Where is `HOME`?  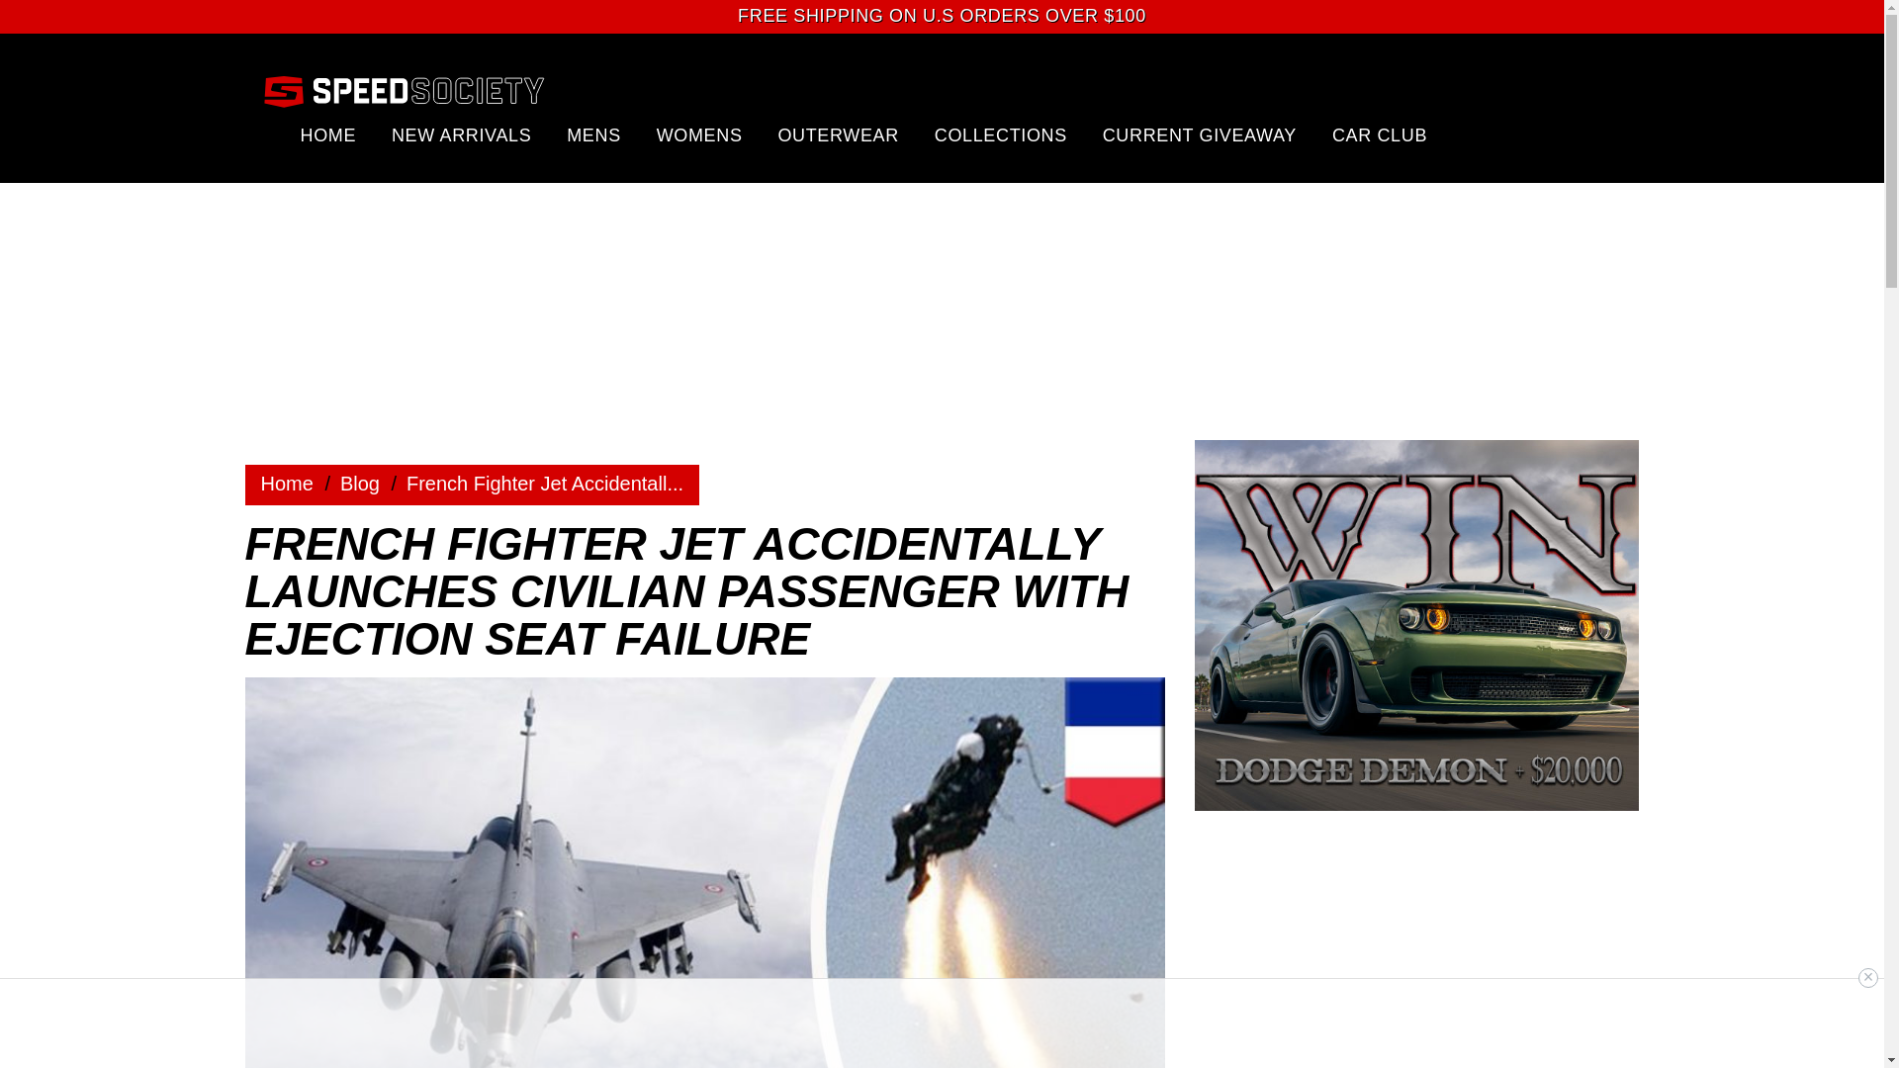 HOME is located at coordinates (328, 134).